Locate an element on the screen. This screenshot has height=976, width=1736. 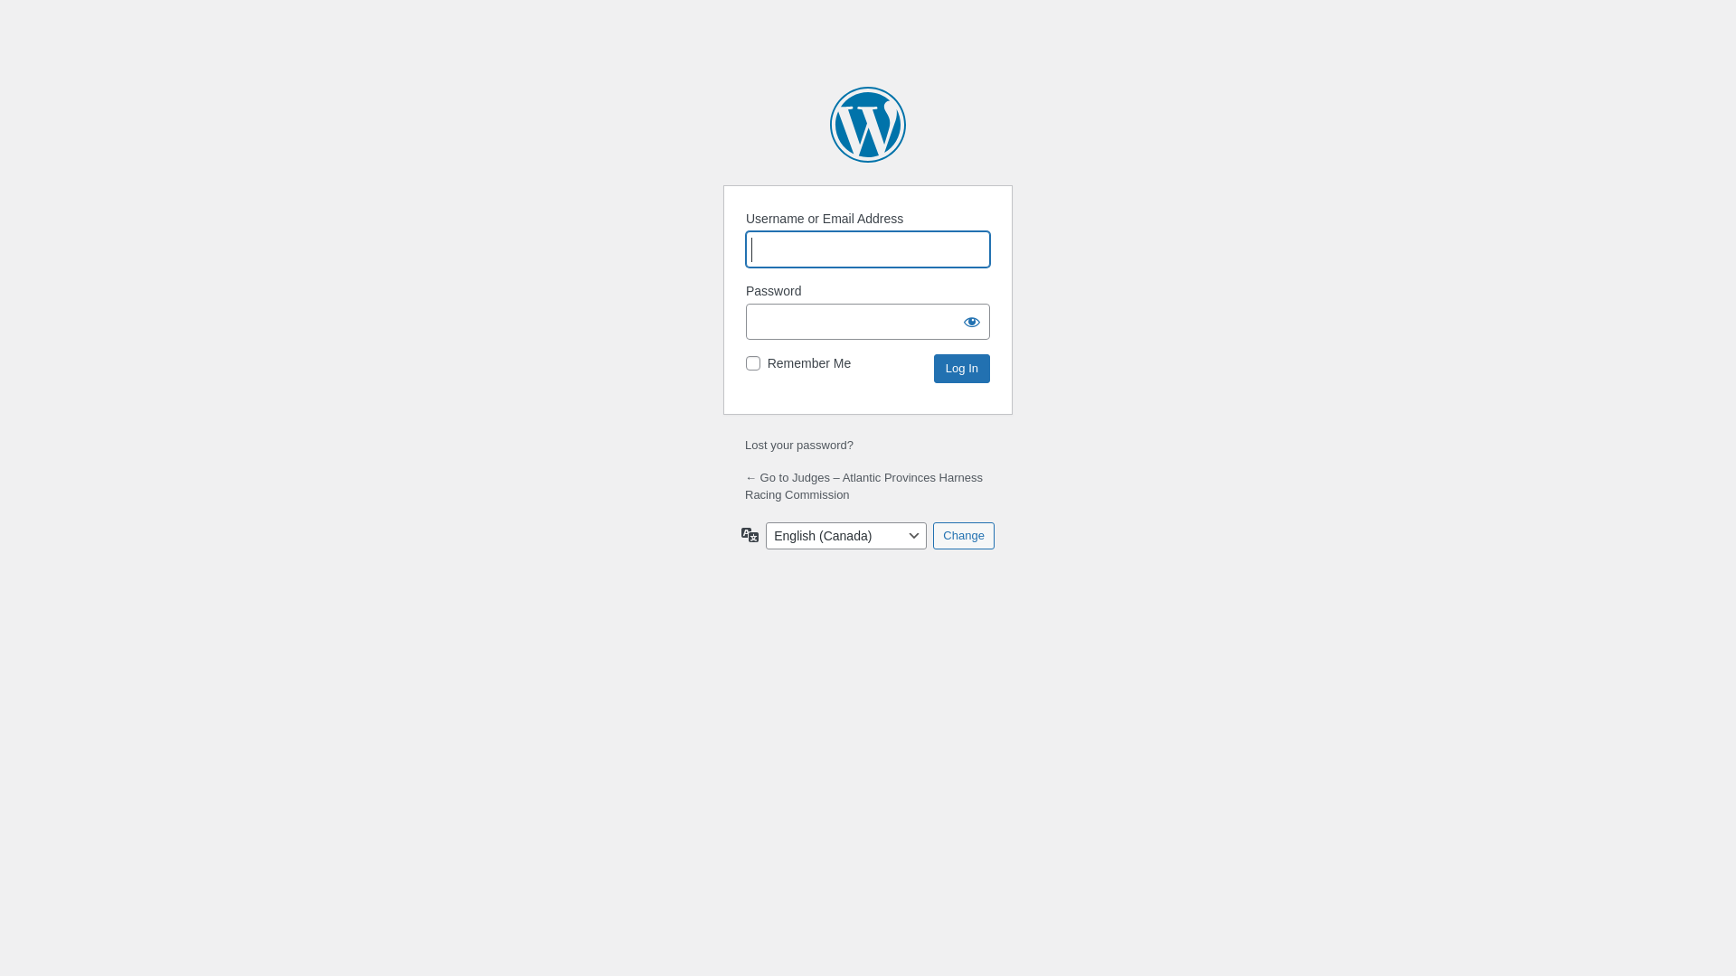
Log In is located at coordinates (962, 369).